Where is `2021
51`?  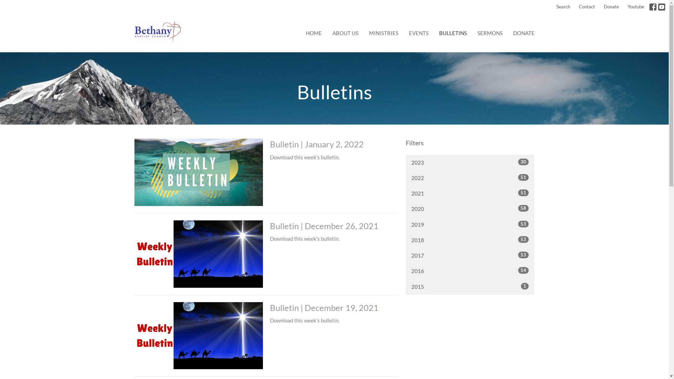
2021
51 is located at coordinates (470, 194).